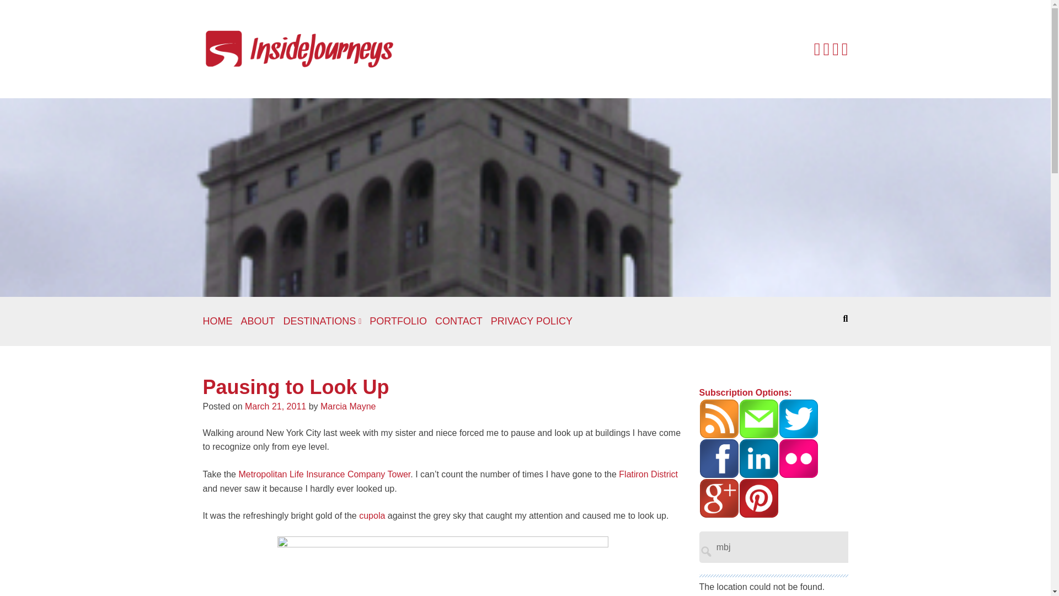  I want to click on Metropolitan Life Insurance Company Tower, so click(324, 475).